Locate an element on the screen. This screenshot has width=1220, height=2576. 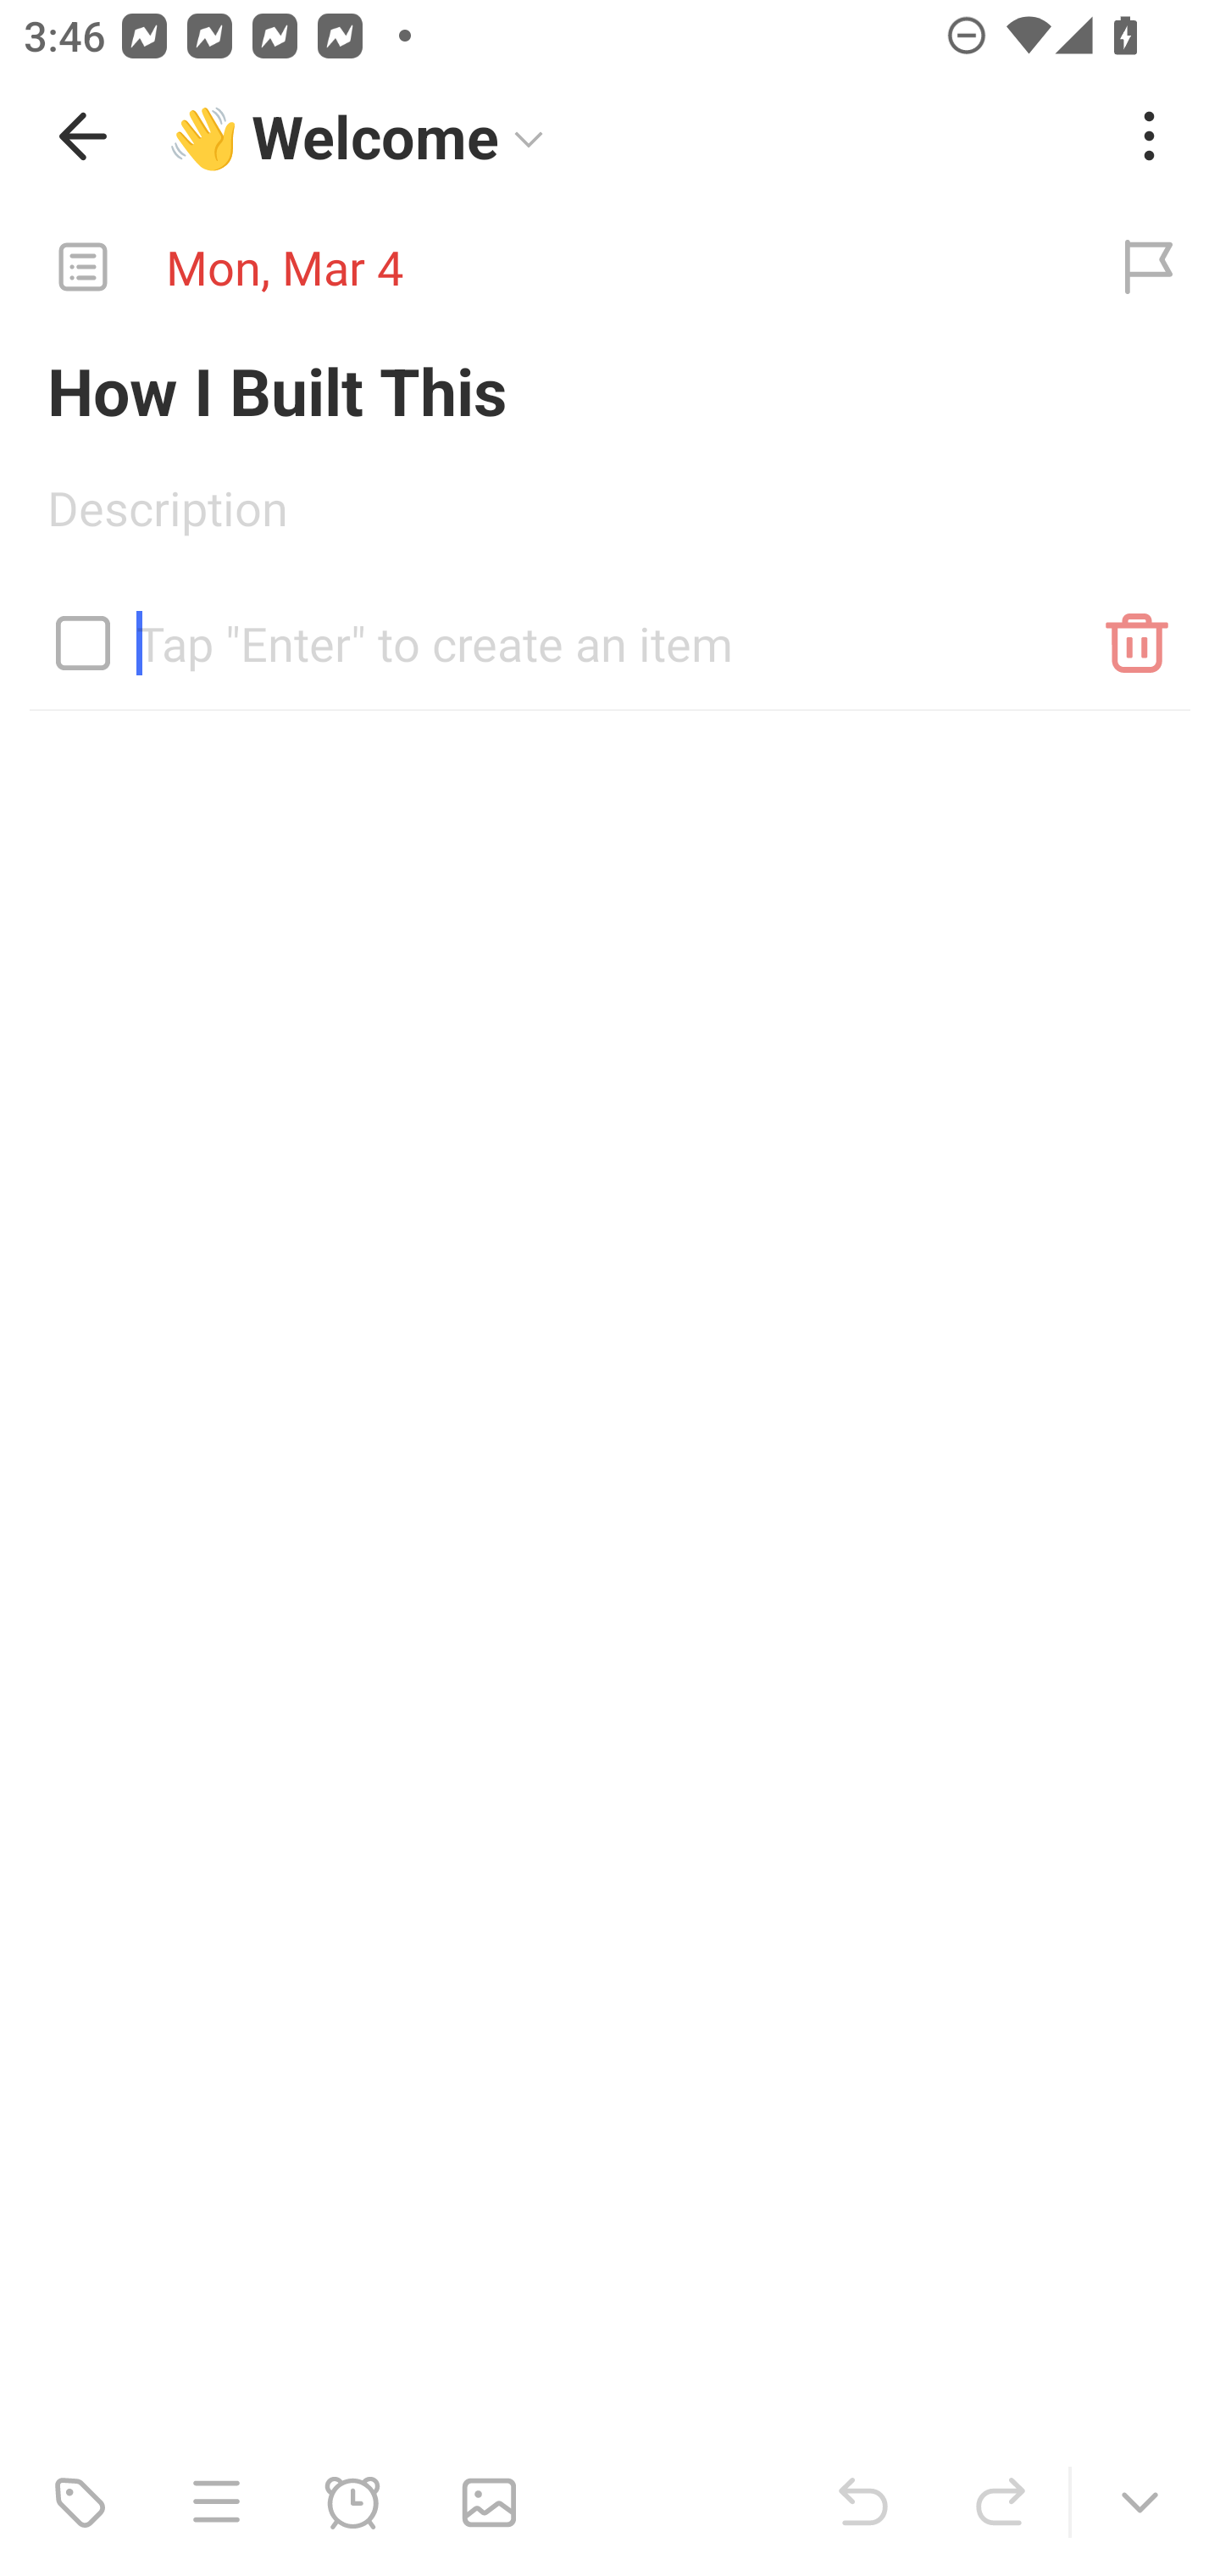
Description is located at coordinates (610, 519).